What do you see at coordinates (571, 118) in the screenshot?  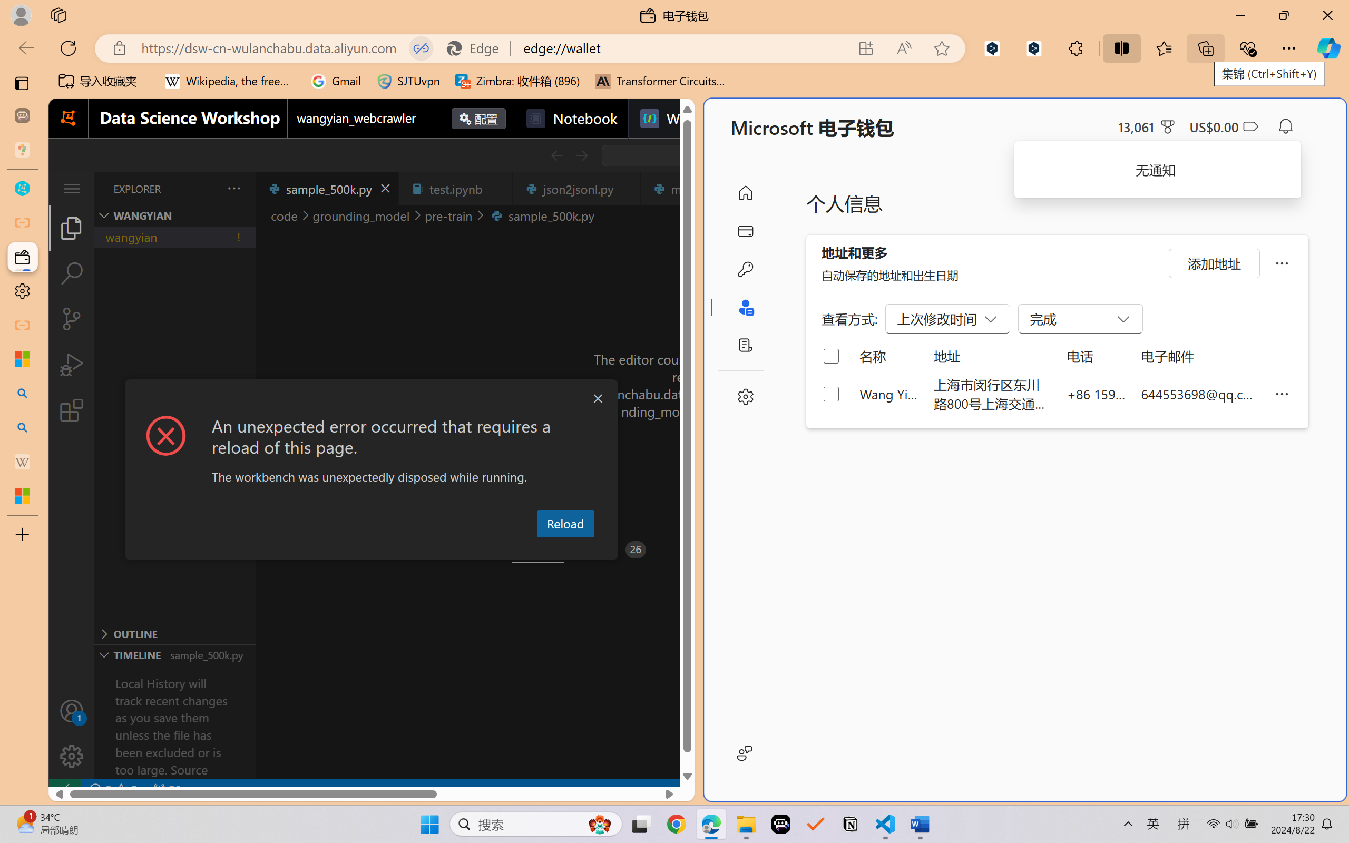 I see `Notebook` at bounding box center [571, 118].